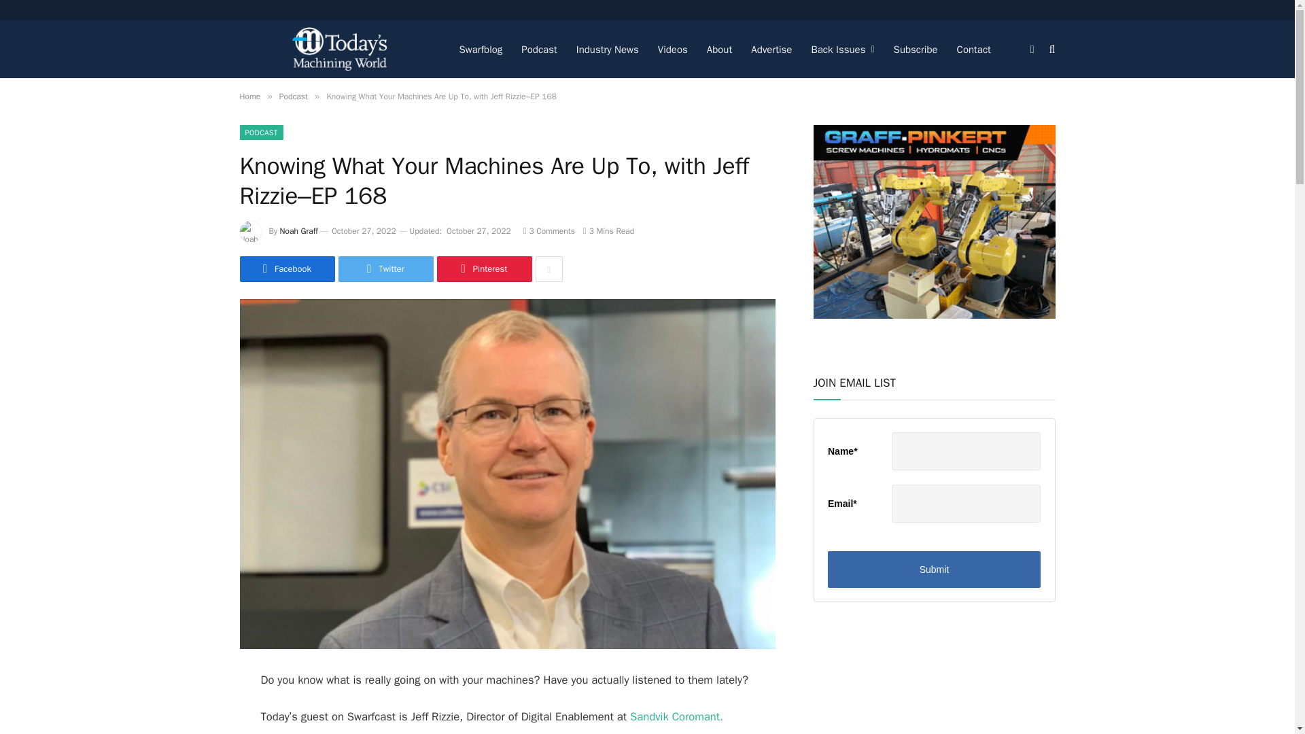 Image resolution: width=1305 pixels, height=734 pixels. Describe the element at coordinates (608, 49) in the screenshot. I see `Industry News` at that location.